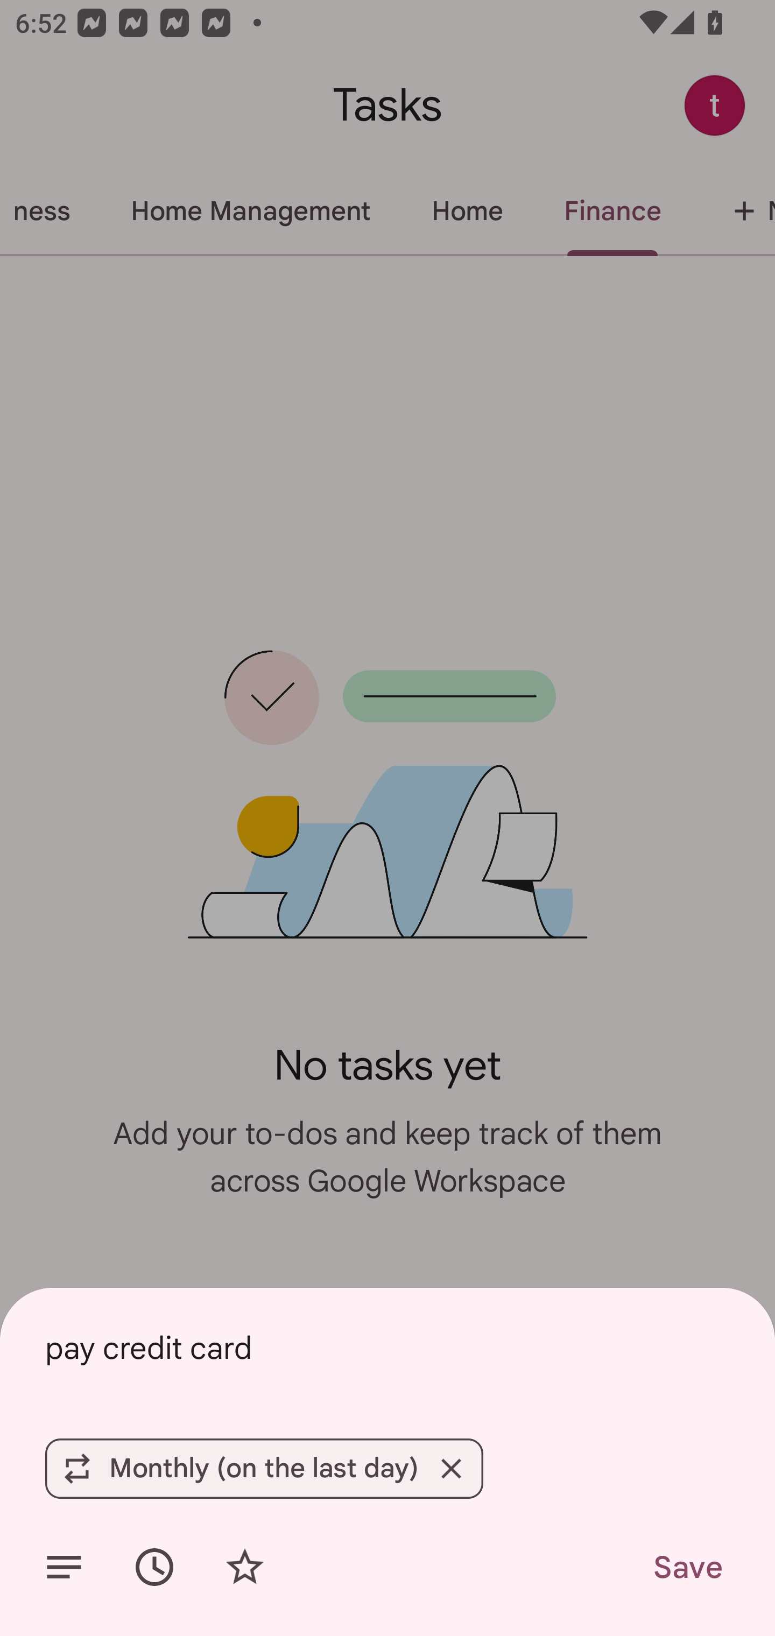  Describe the element at coordinates (64, 1567) in the screenshot. I see `Add details` at that location.